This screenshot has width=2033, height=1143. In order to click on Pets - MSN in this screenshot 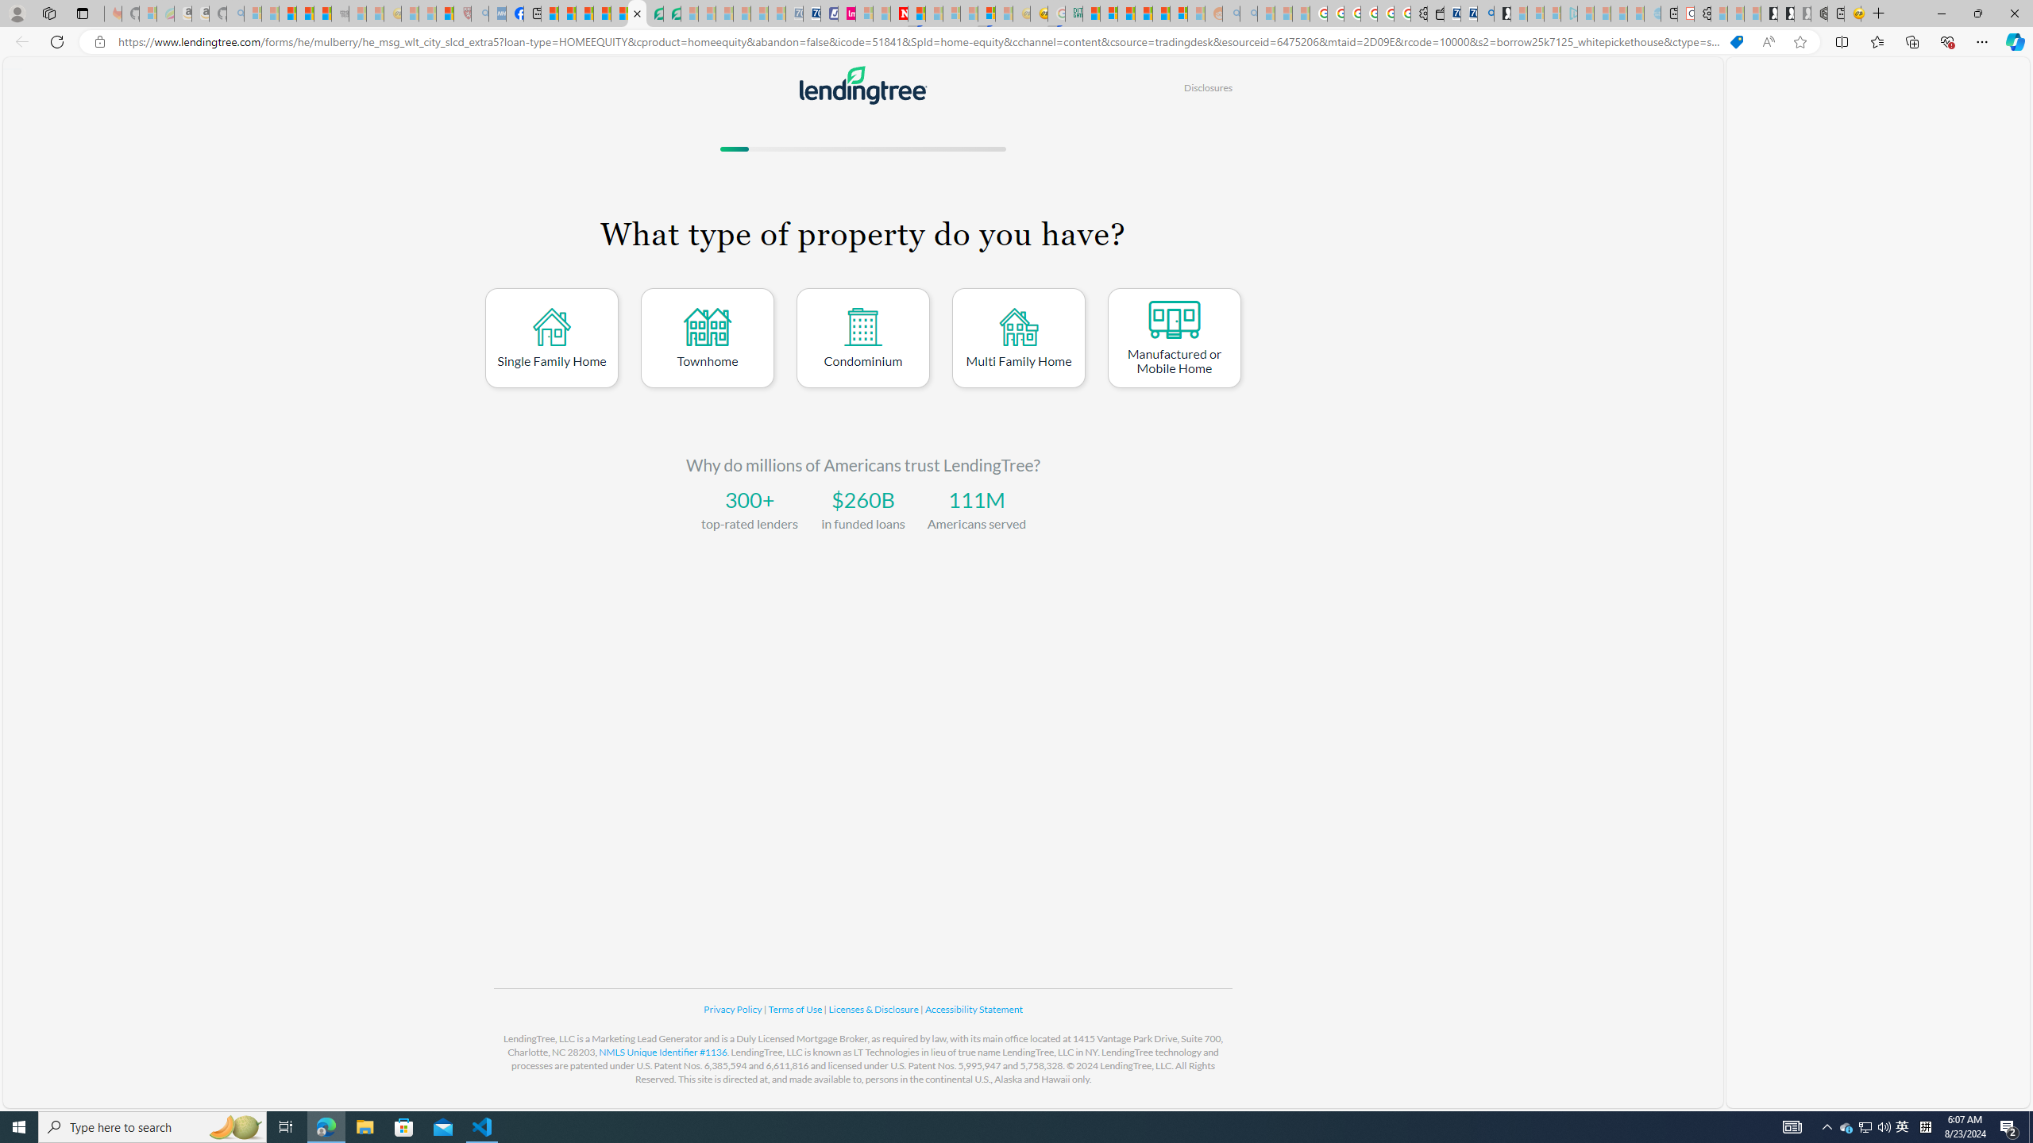, I will do `click(602, 13)`.